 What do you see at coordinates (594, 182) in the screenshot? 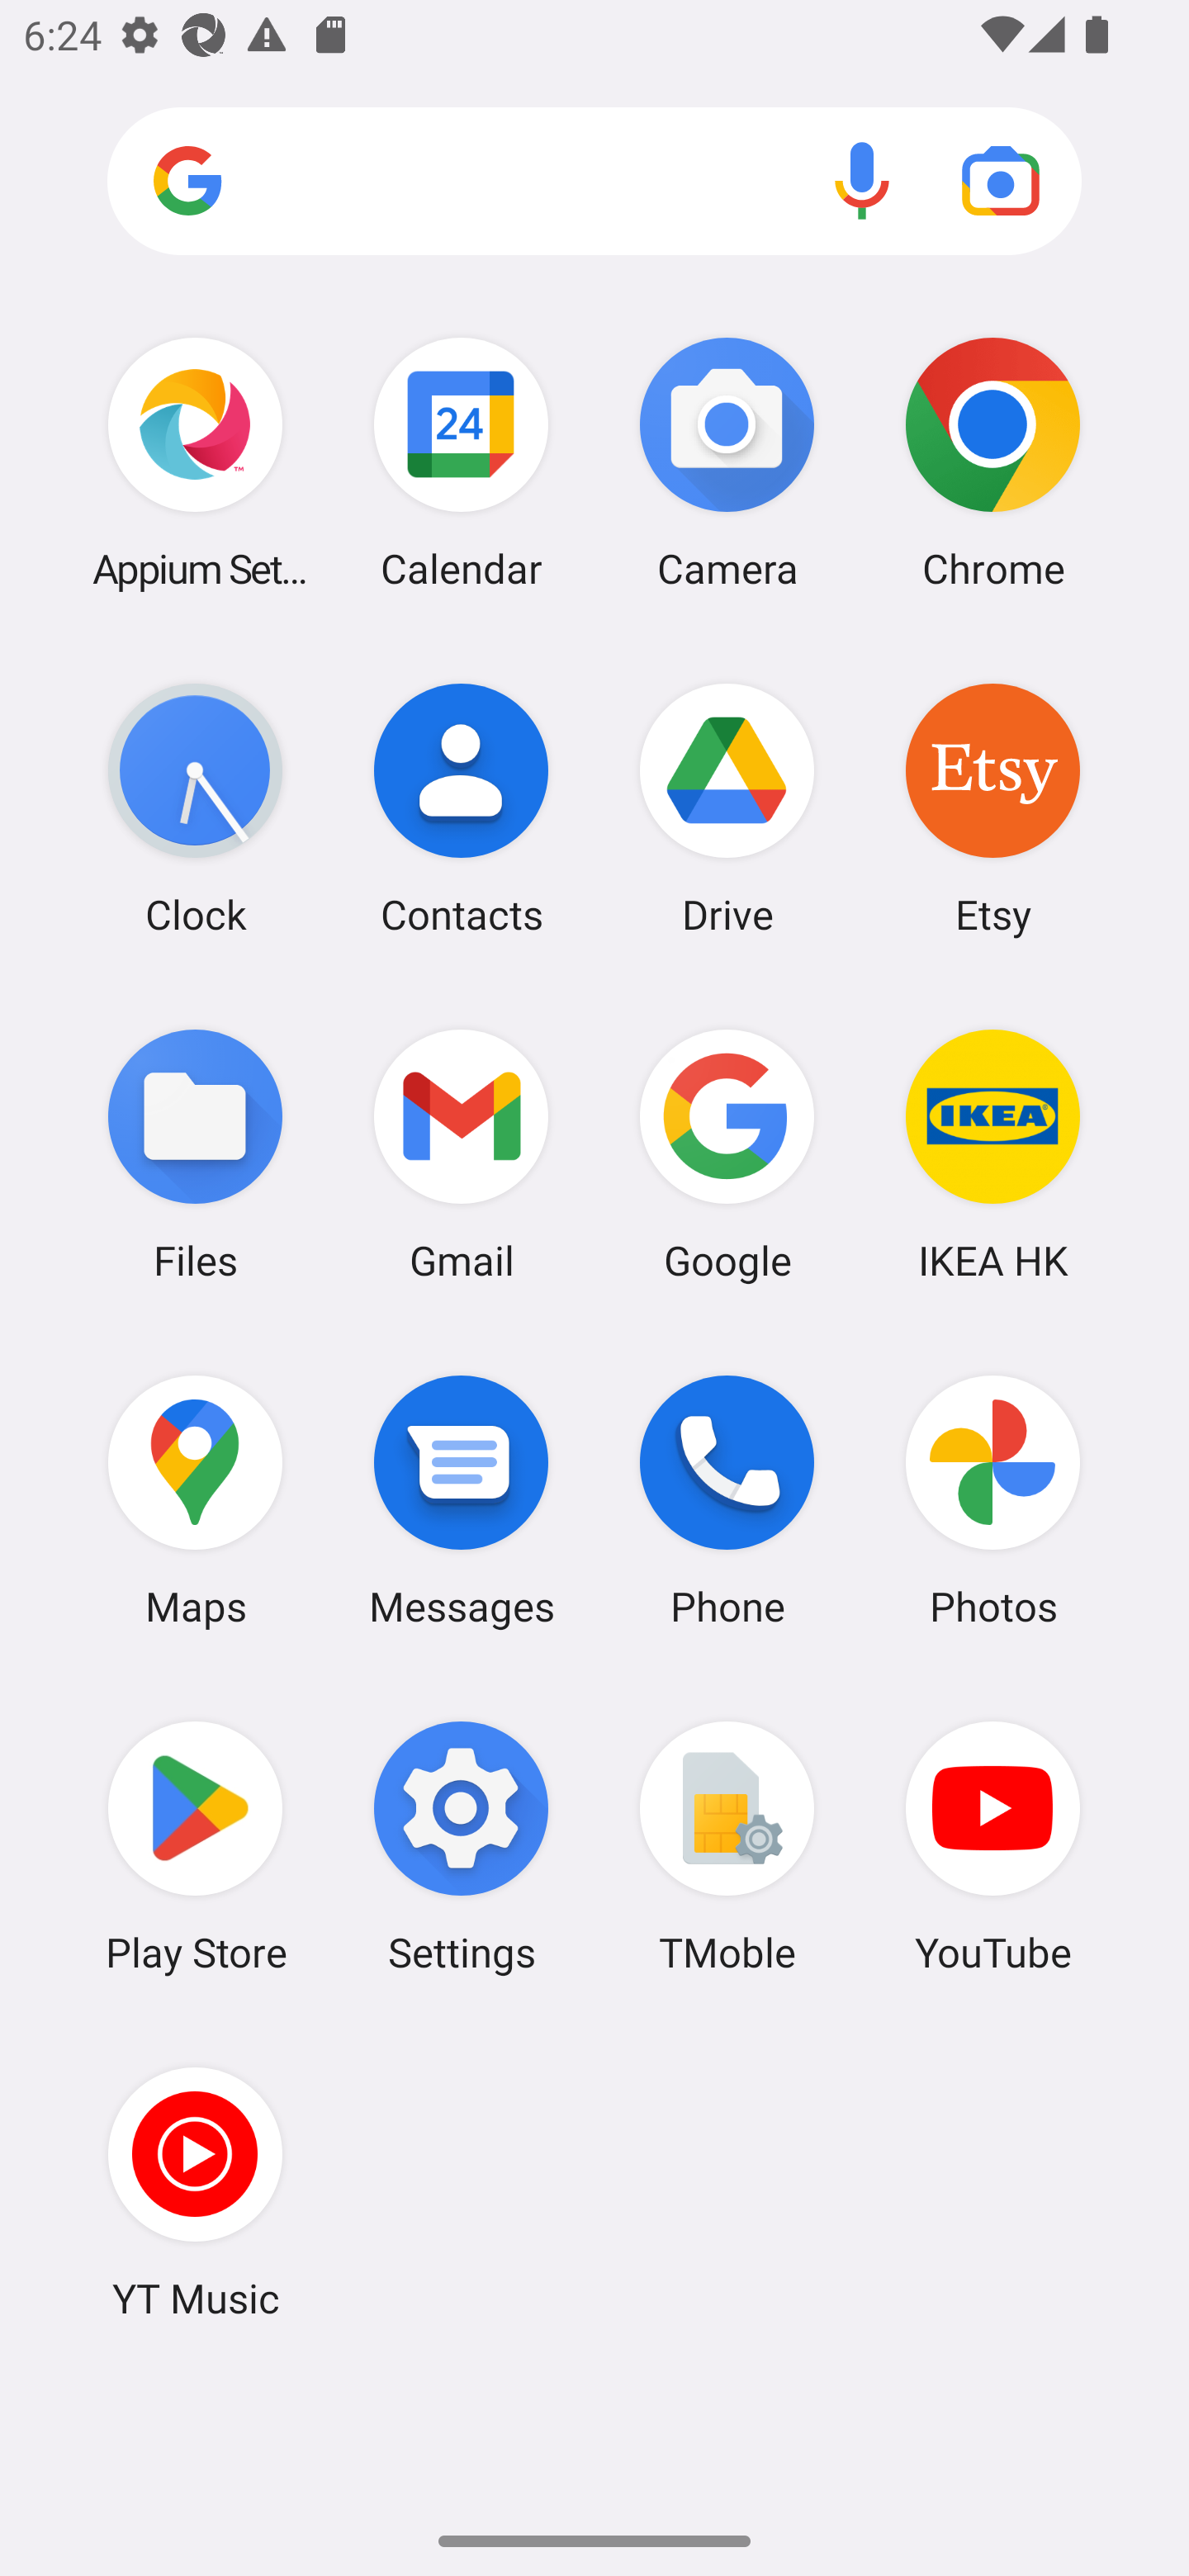
I see `Search apps, web and more` at bounding box center [594, 182].